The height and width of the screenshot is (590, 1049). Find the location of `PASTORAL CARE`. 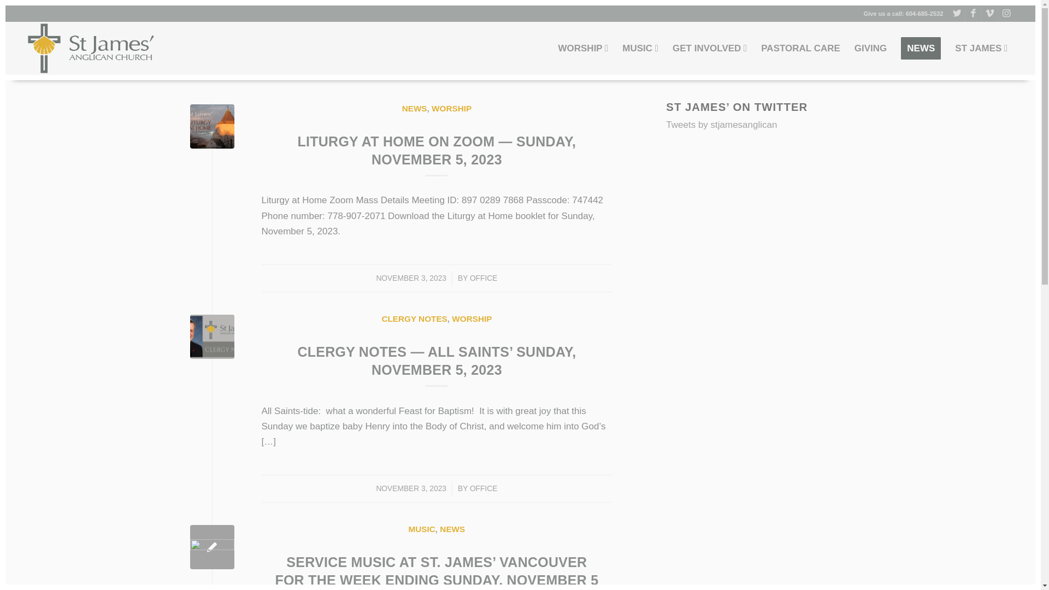

PASTORAL CARE is located at coordinates (801, 48).